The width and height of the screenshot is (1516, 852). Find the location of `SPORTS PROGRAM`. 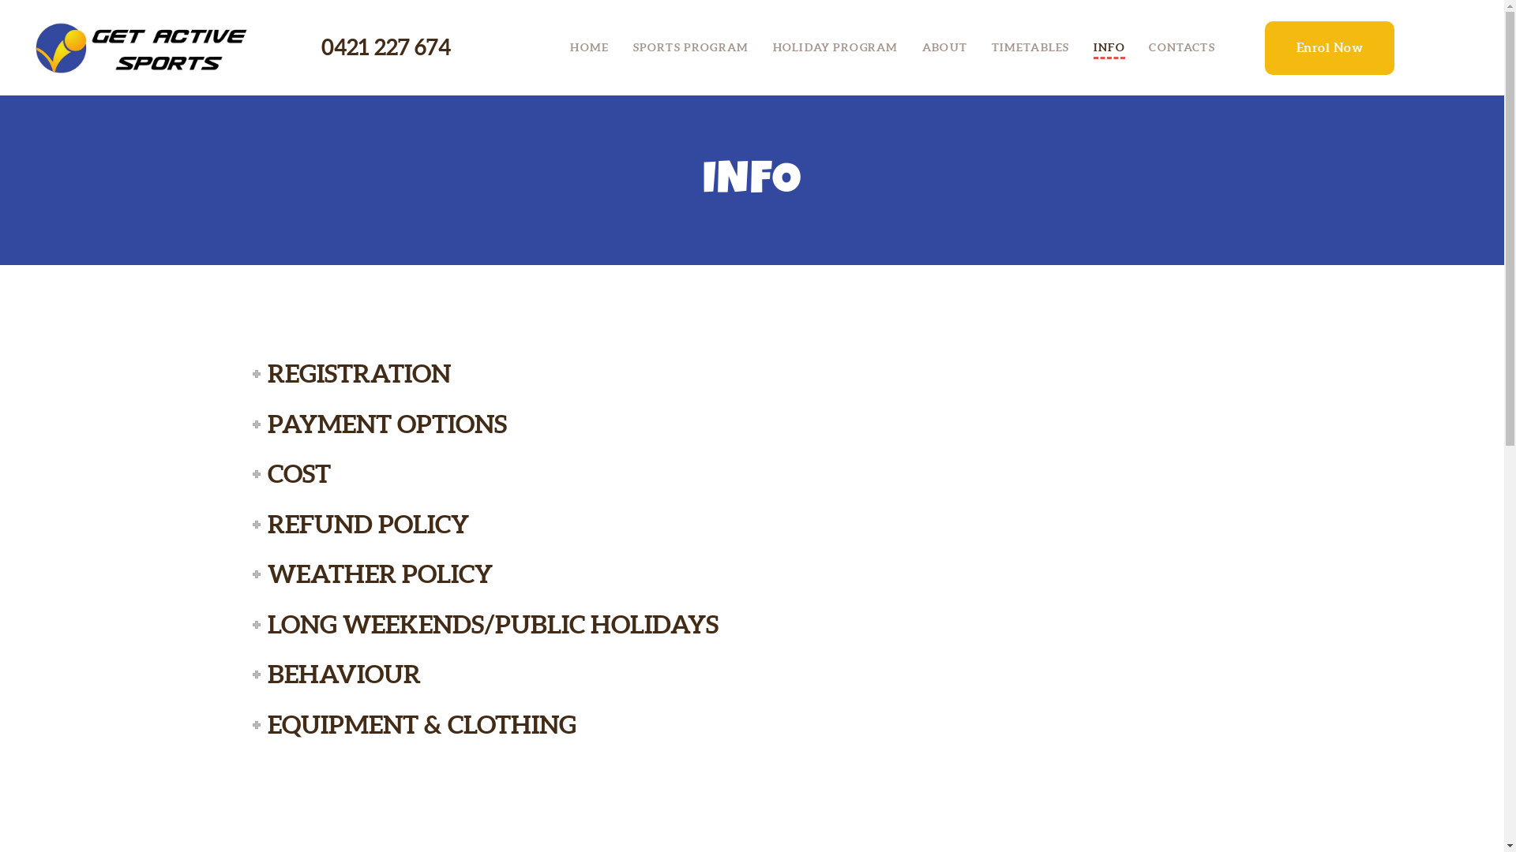

SPORTS PROGRAM is located at coordinates (690, 47).